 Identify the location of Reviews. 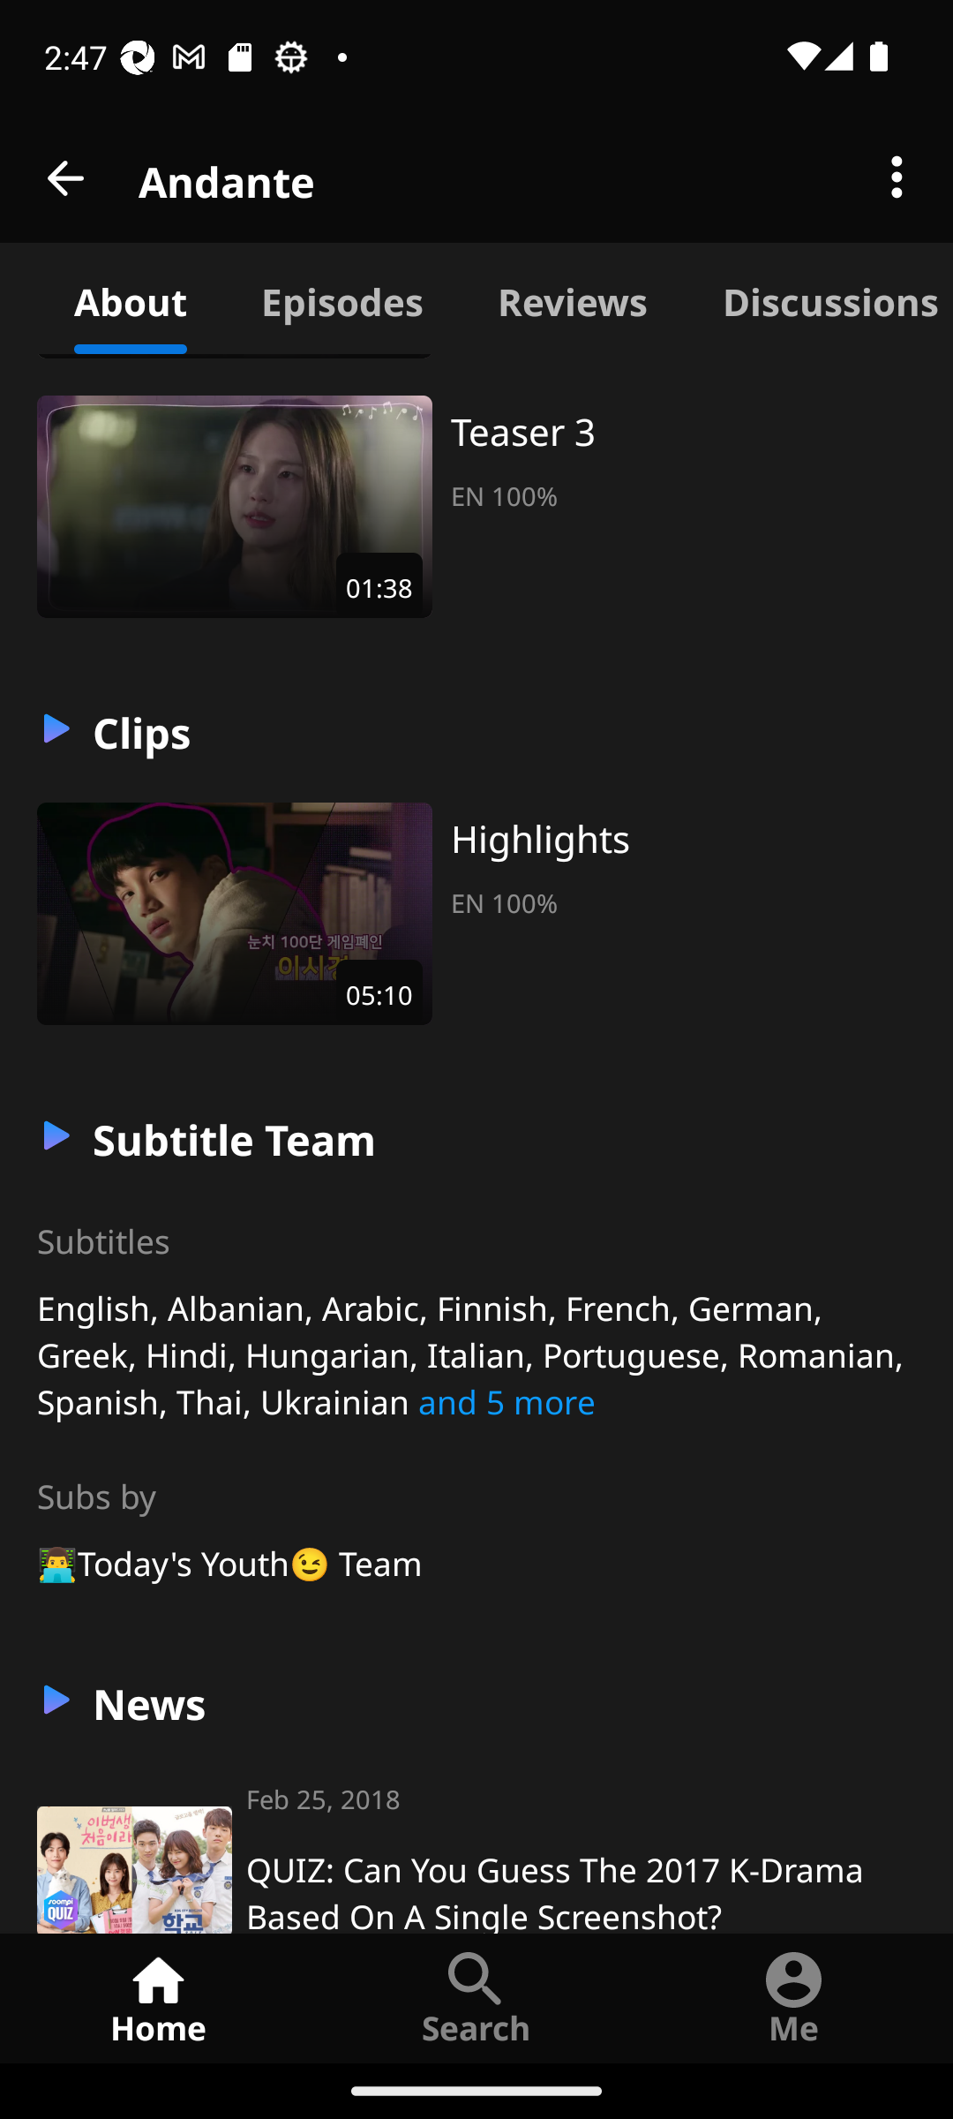
(572, 298).